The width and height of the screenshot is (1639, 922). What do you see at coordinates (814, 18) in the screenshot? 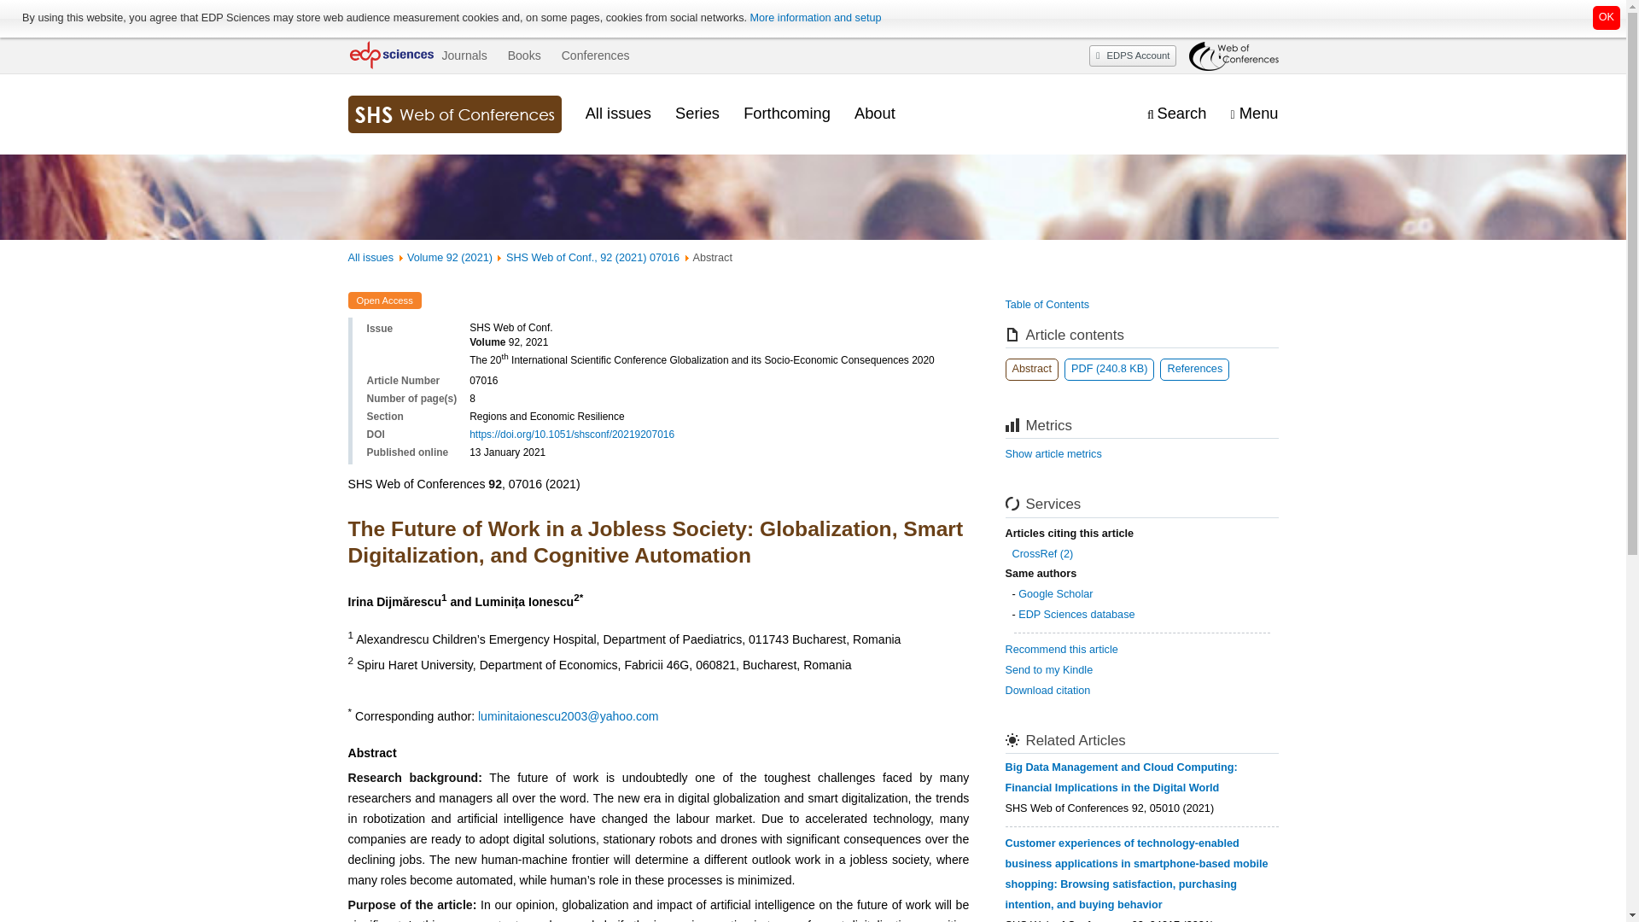
I see `More information and setup` at bounding box center [814, 18].